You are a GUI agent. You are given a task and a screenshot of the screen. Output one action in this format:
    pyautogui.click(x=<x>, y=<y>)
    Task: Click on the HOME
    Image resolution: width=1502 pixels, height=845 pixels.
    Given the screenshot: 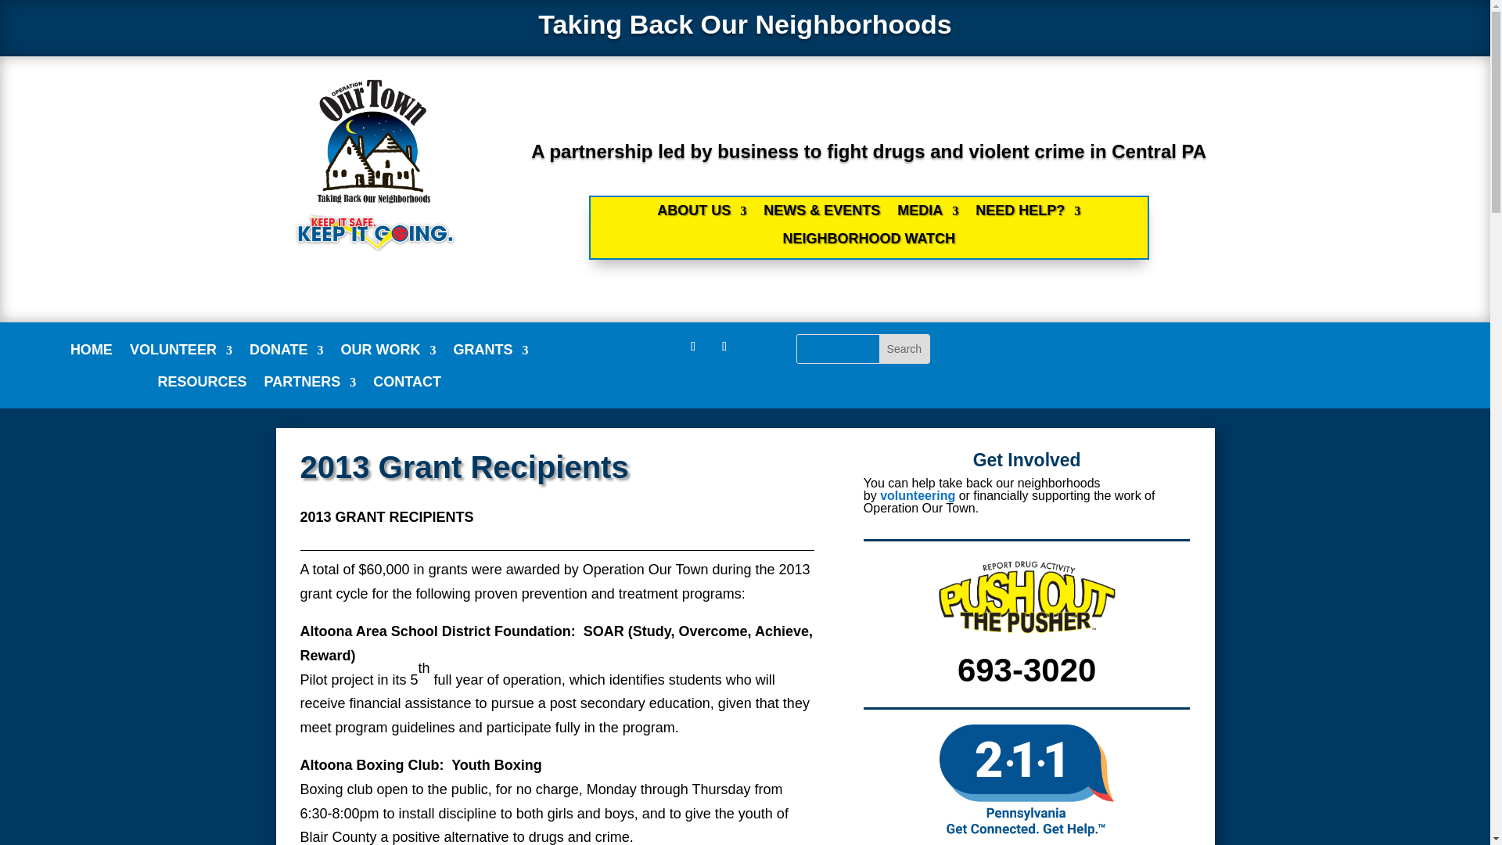 What is the action you would take?
    pyautogui.click(x=92, y=353)
    